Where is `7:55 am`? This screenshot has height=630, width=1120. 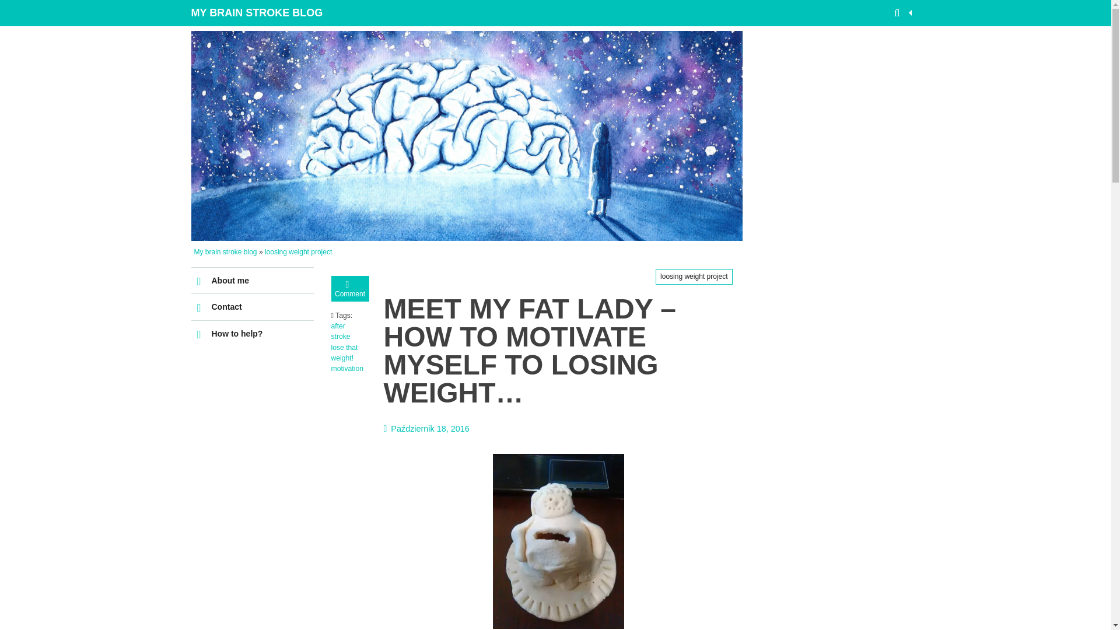
7:55 am is located at coordinates (426, 428).